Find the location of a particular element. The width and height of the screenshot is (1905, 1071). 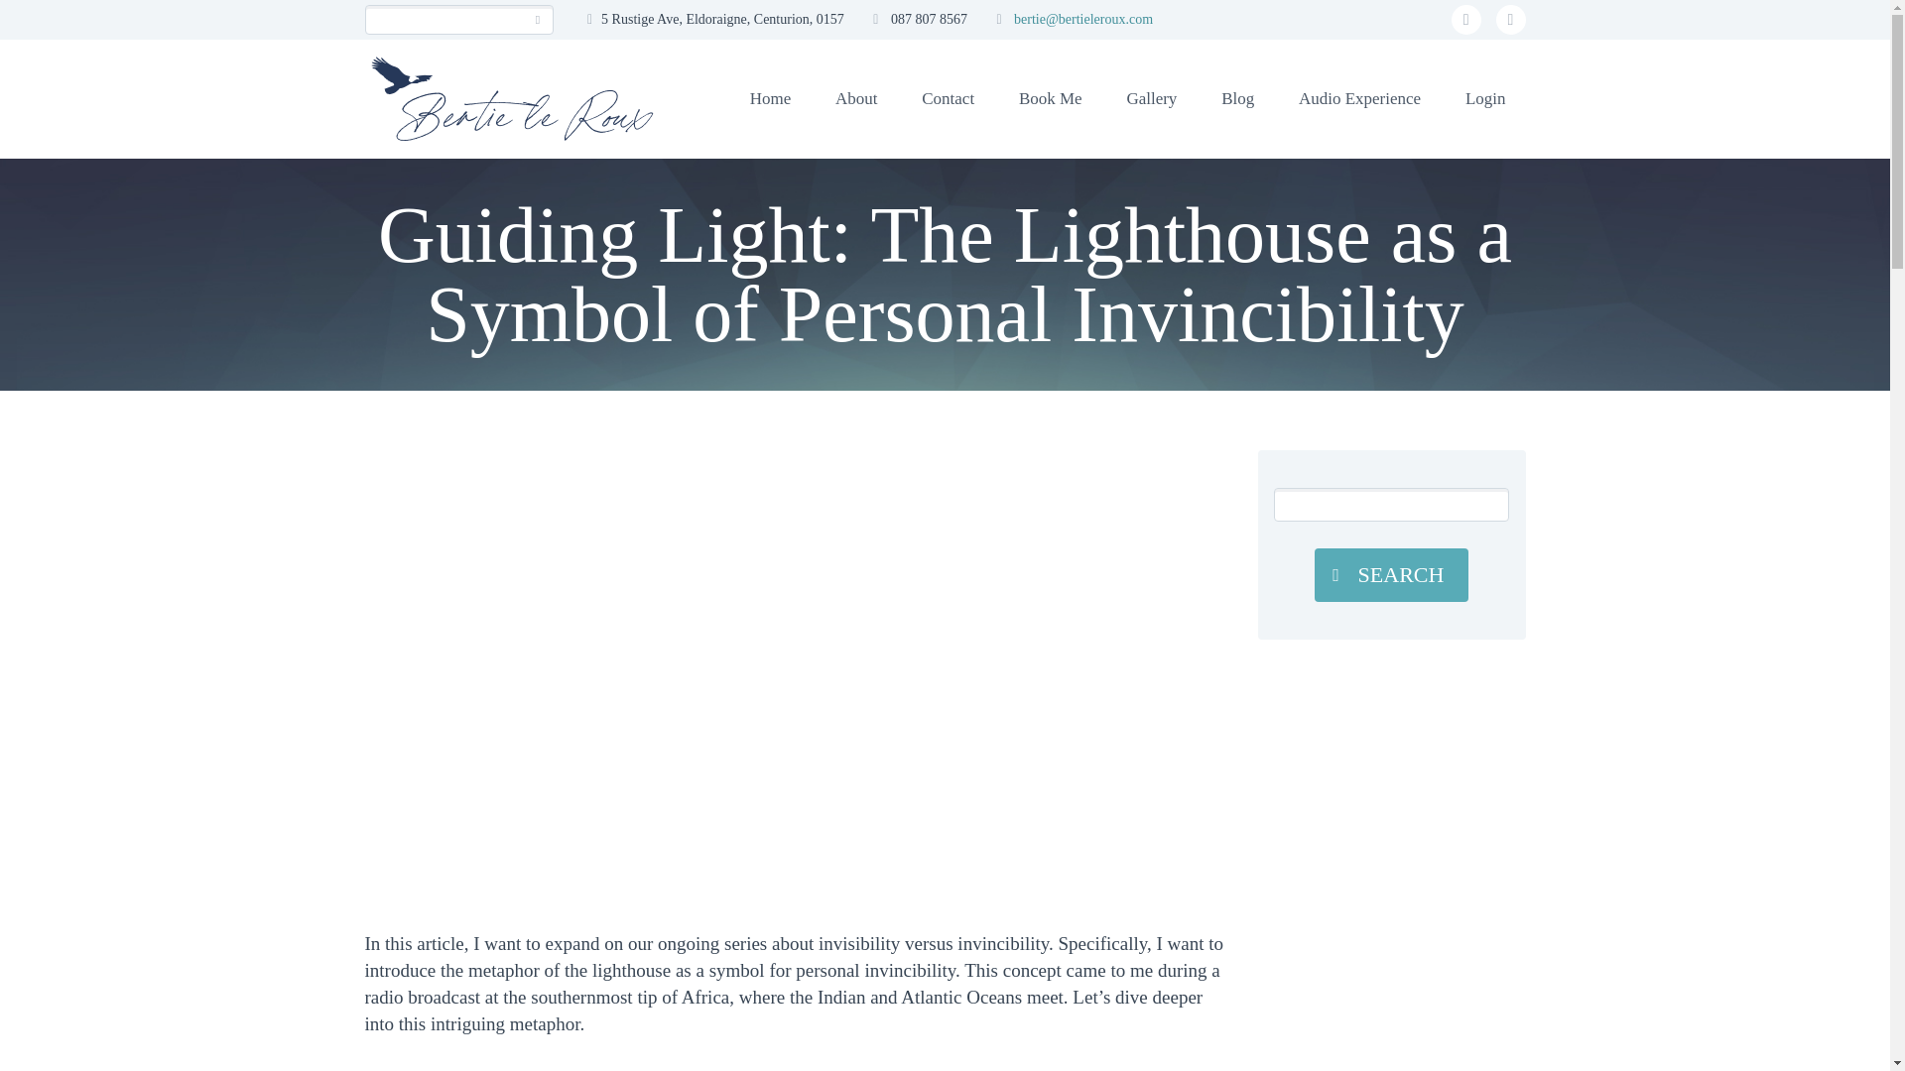

Book Me is located at coordinates (1050, 99).